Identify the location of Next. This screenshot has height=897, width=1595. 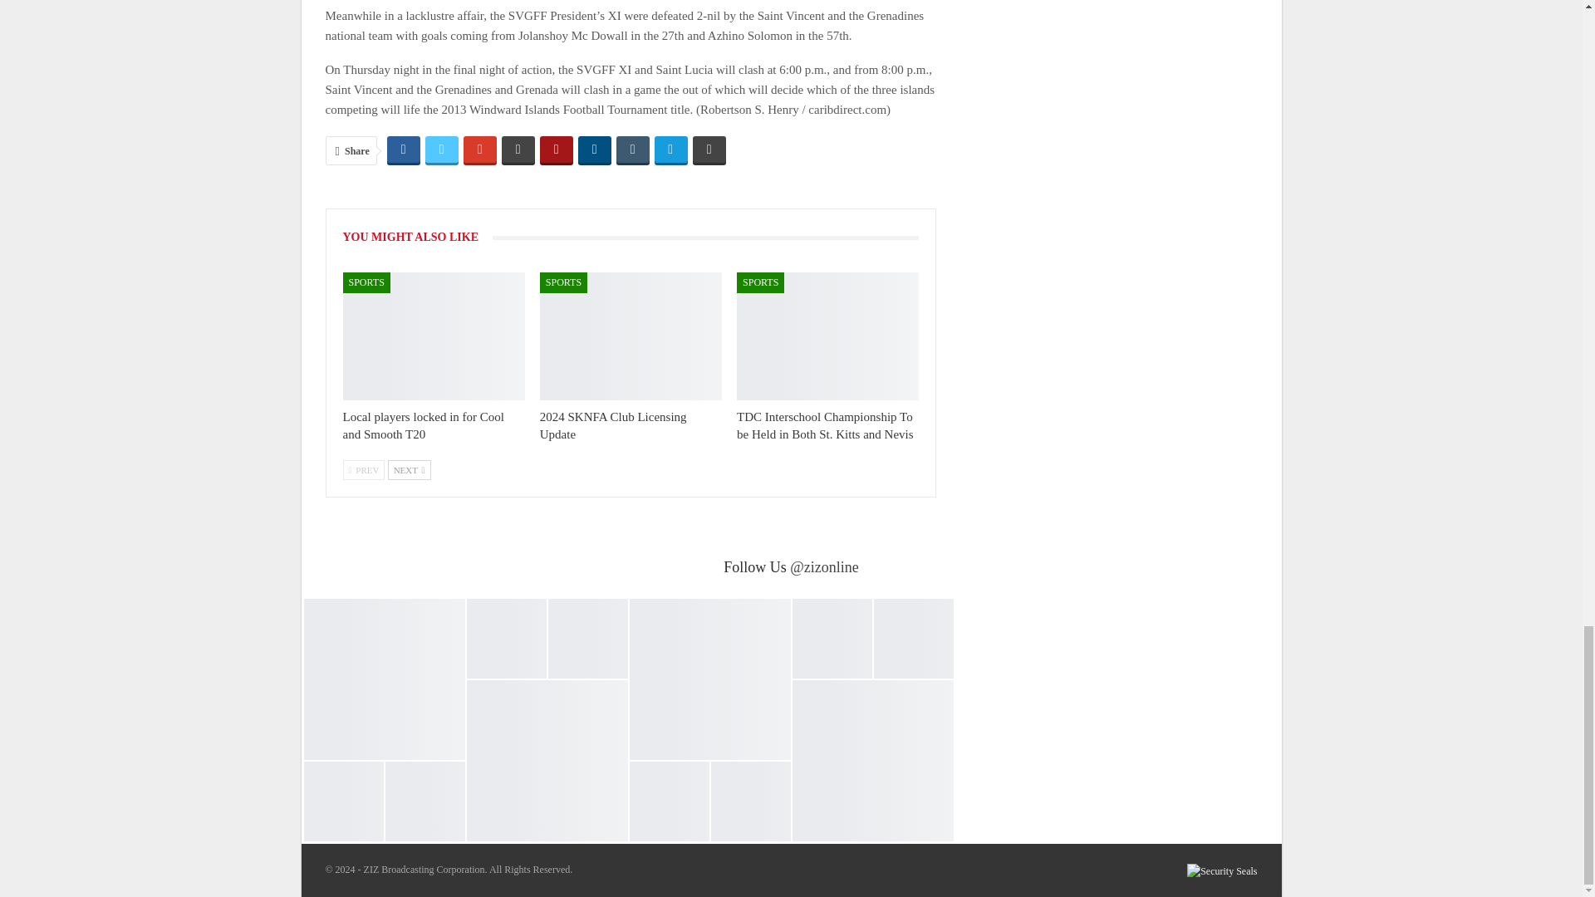
(409, 470).